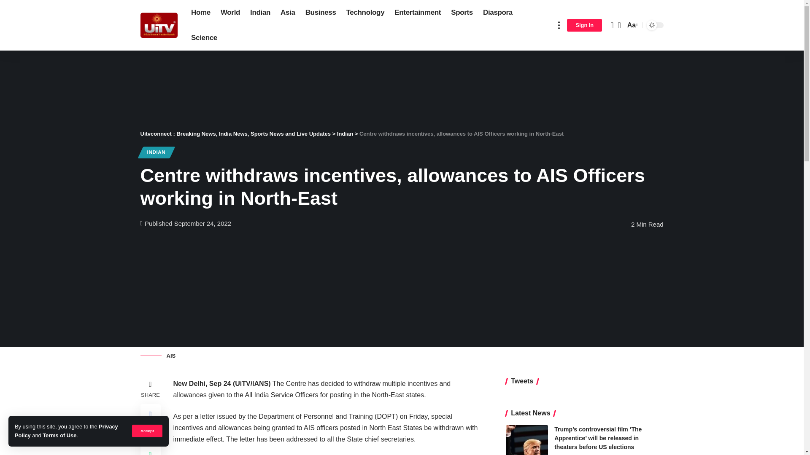  I want to click on Indian, so click(260, 13).